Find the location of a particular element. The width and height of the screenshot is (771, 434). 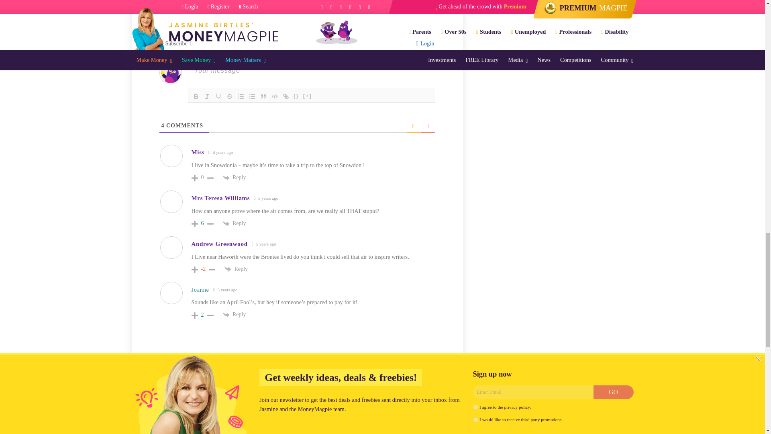

Underline is located at coordinates (218, 96).